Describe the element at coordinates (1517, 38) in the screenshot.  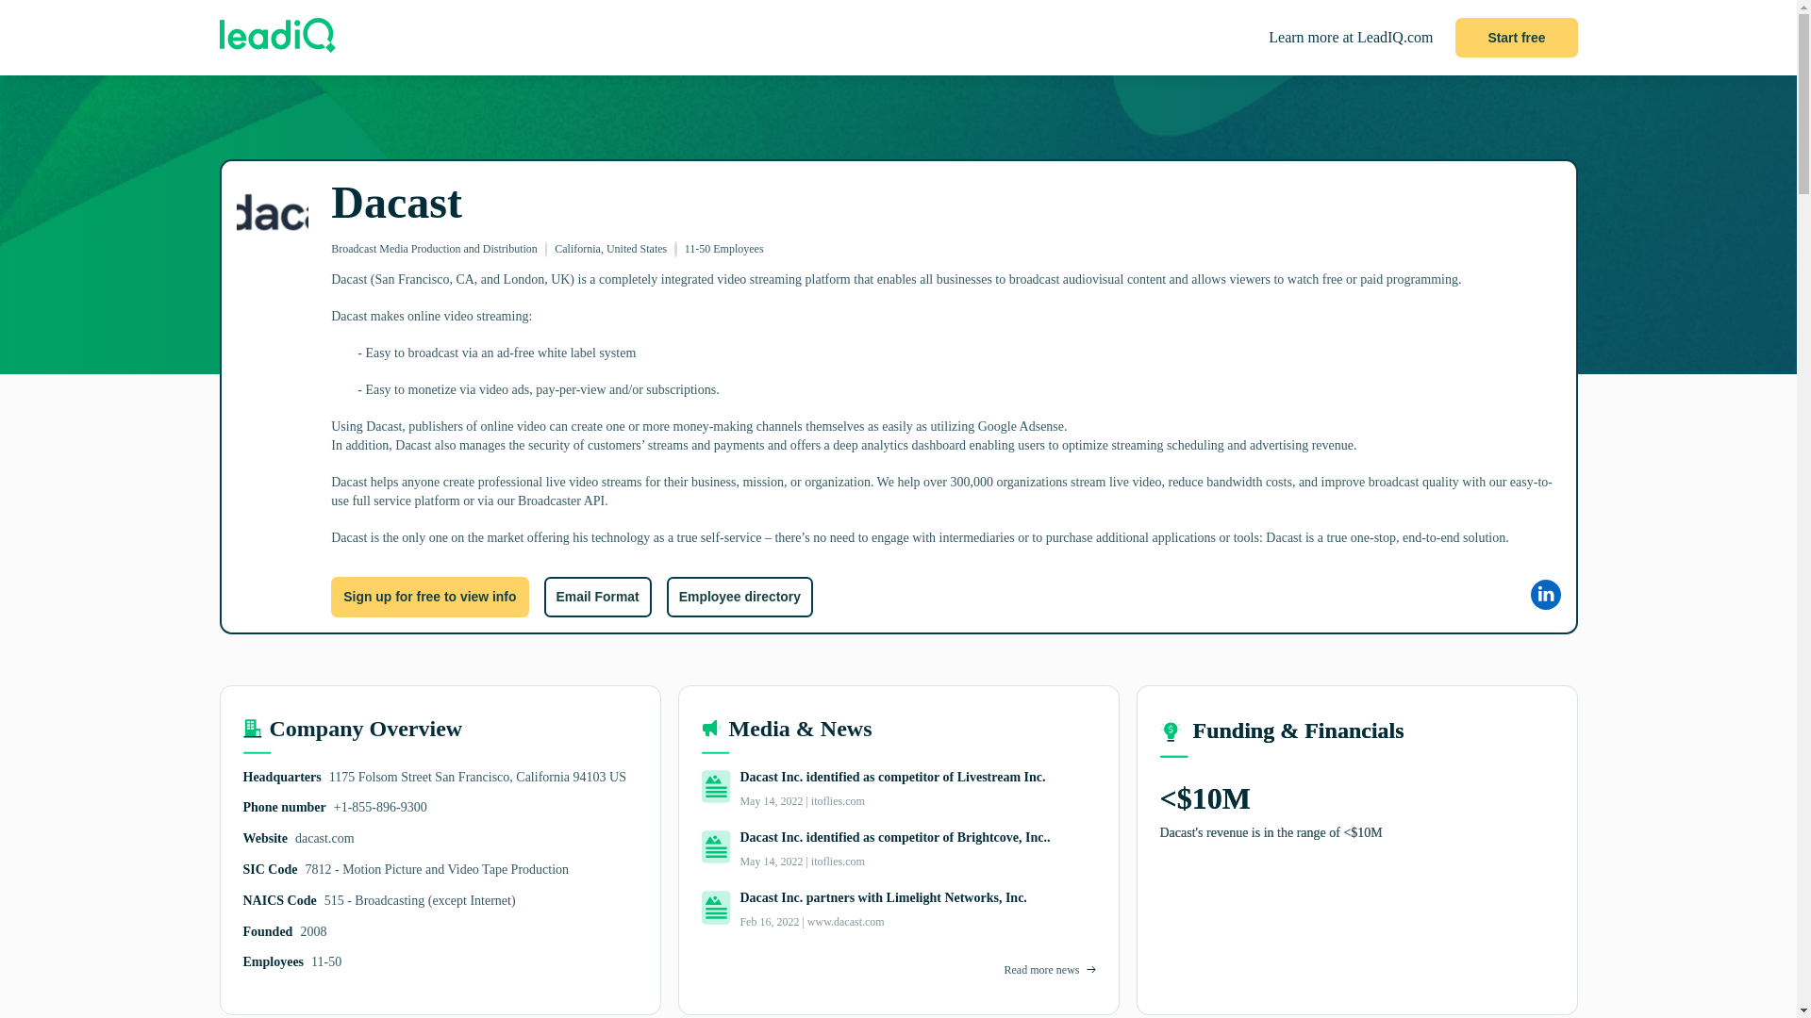
I see `Start free` at that location.